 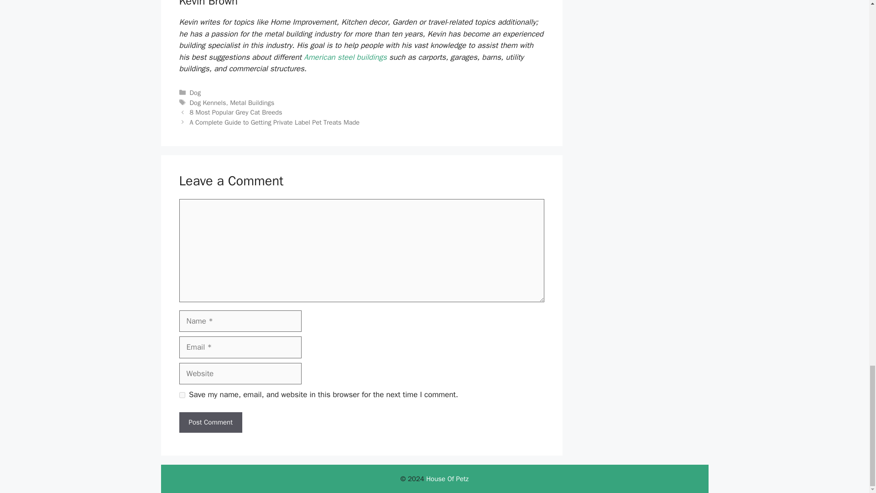 What do you see at coordinates (182, 394) in the screenshot?
I see `yes` at bounding box center [182, 394].